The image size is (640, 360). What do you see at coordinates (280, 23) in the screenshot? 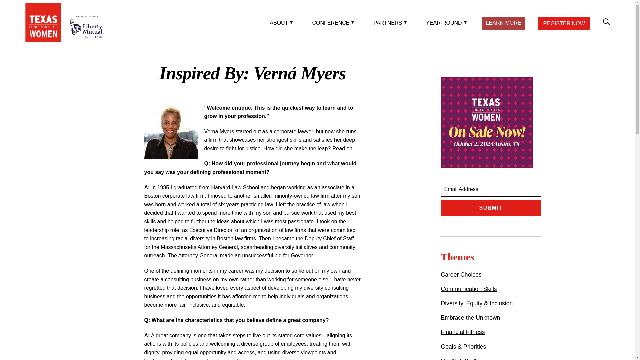
I see `ABOUT` at bounding box center [280, 23].